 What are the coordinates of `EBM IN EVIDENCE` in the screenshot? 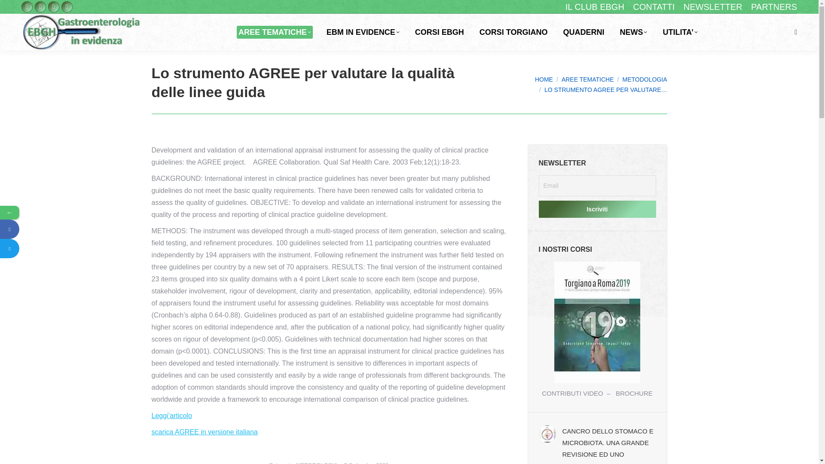 It's located at (363, 32).